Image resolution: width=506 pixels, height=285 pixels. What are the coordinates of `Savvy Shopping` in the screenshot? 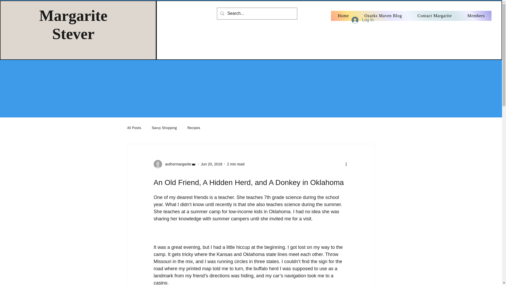 It's located at (164, 128).